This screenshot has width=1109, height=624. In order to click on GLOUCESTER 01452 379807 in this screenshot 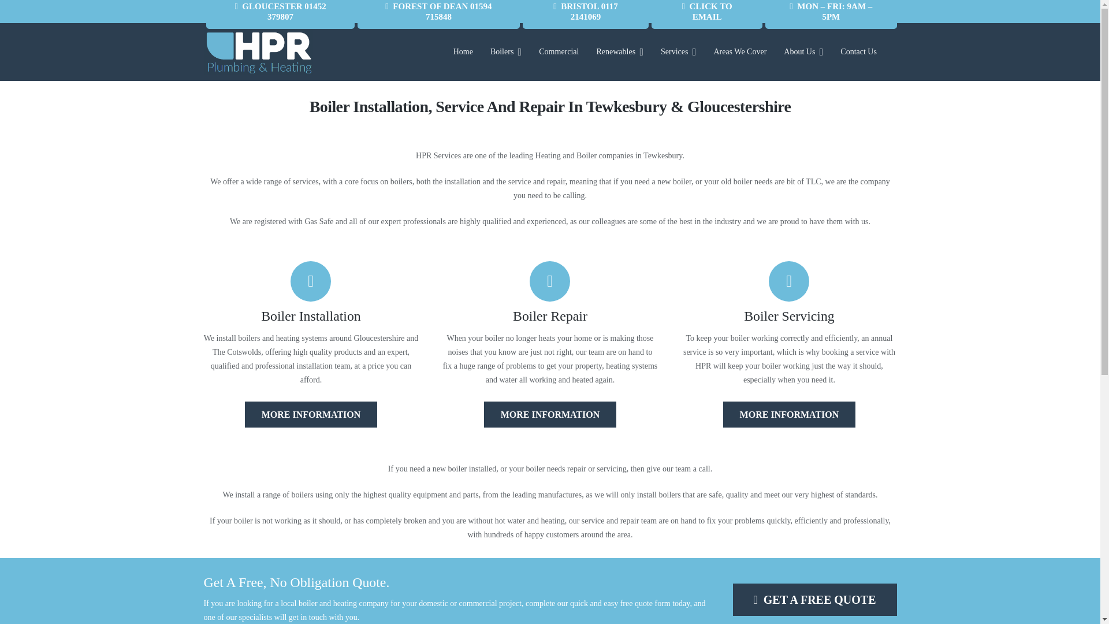, I will do `click(280, 14)`.